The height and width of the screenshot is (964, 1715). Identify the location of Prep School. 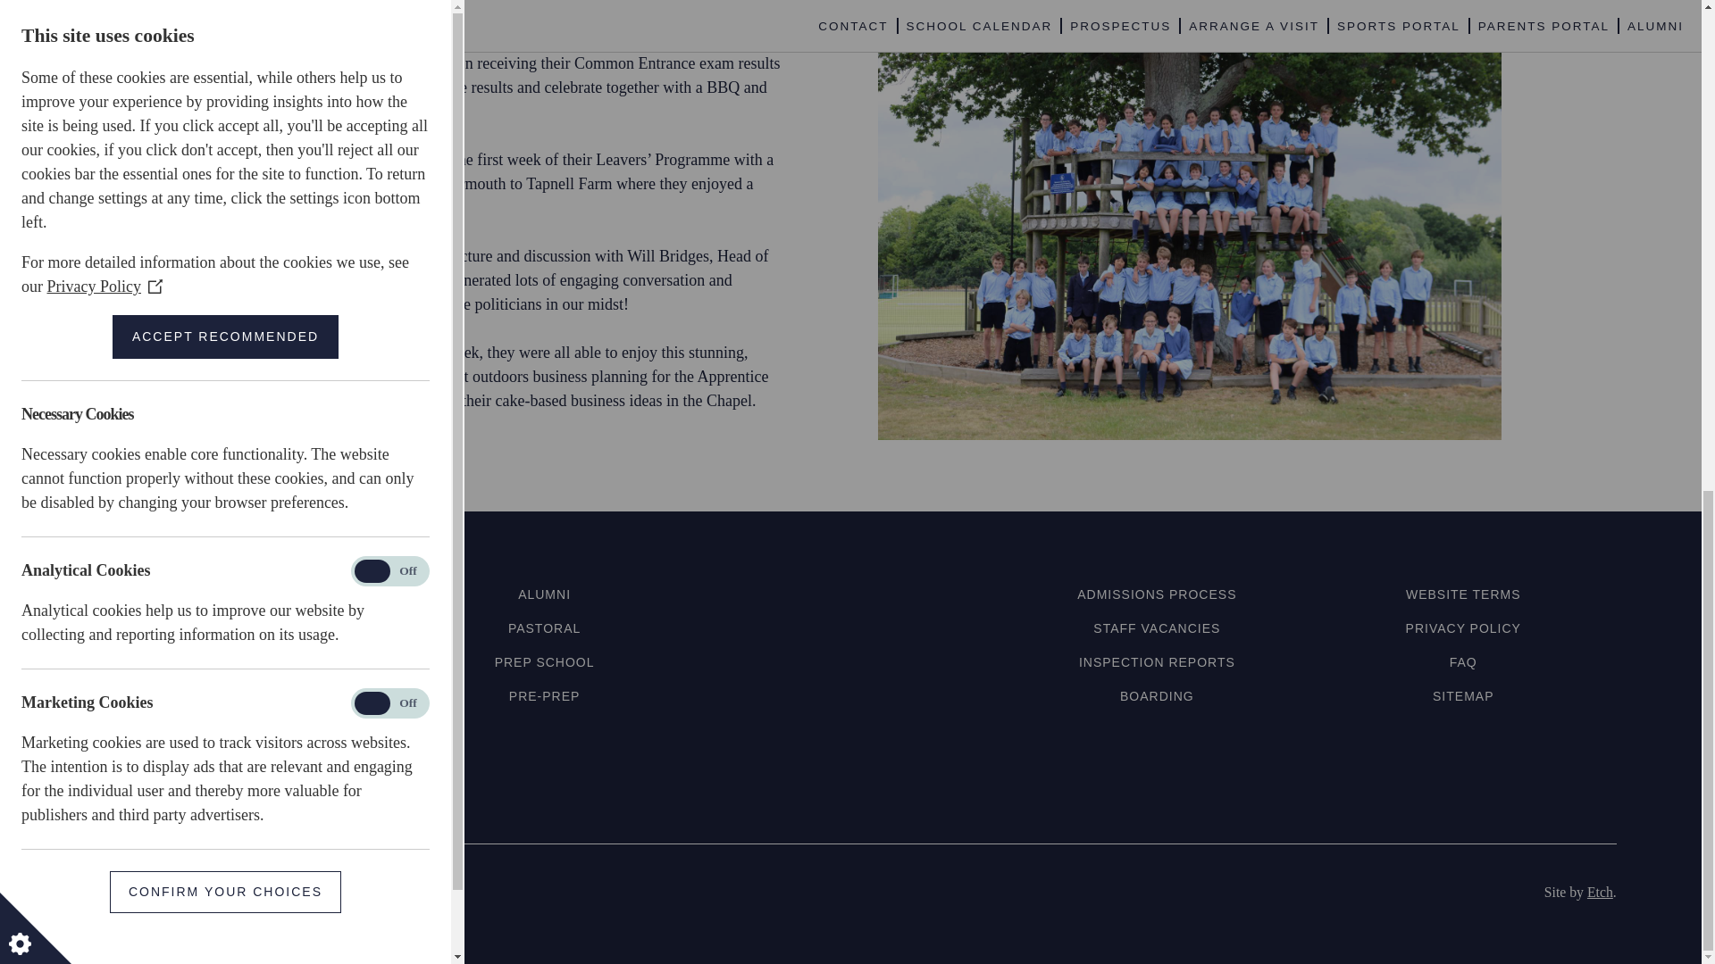
(545, 662).